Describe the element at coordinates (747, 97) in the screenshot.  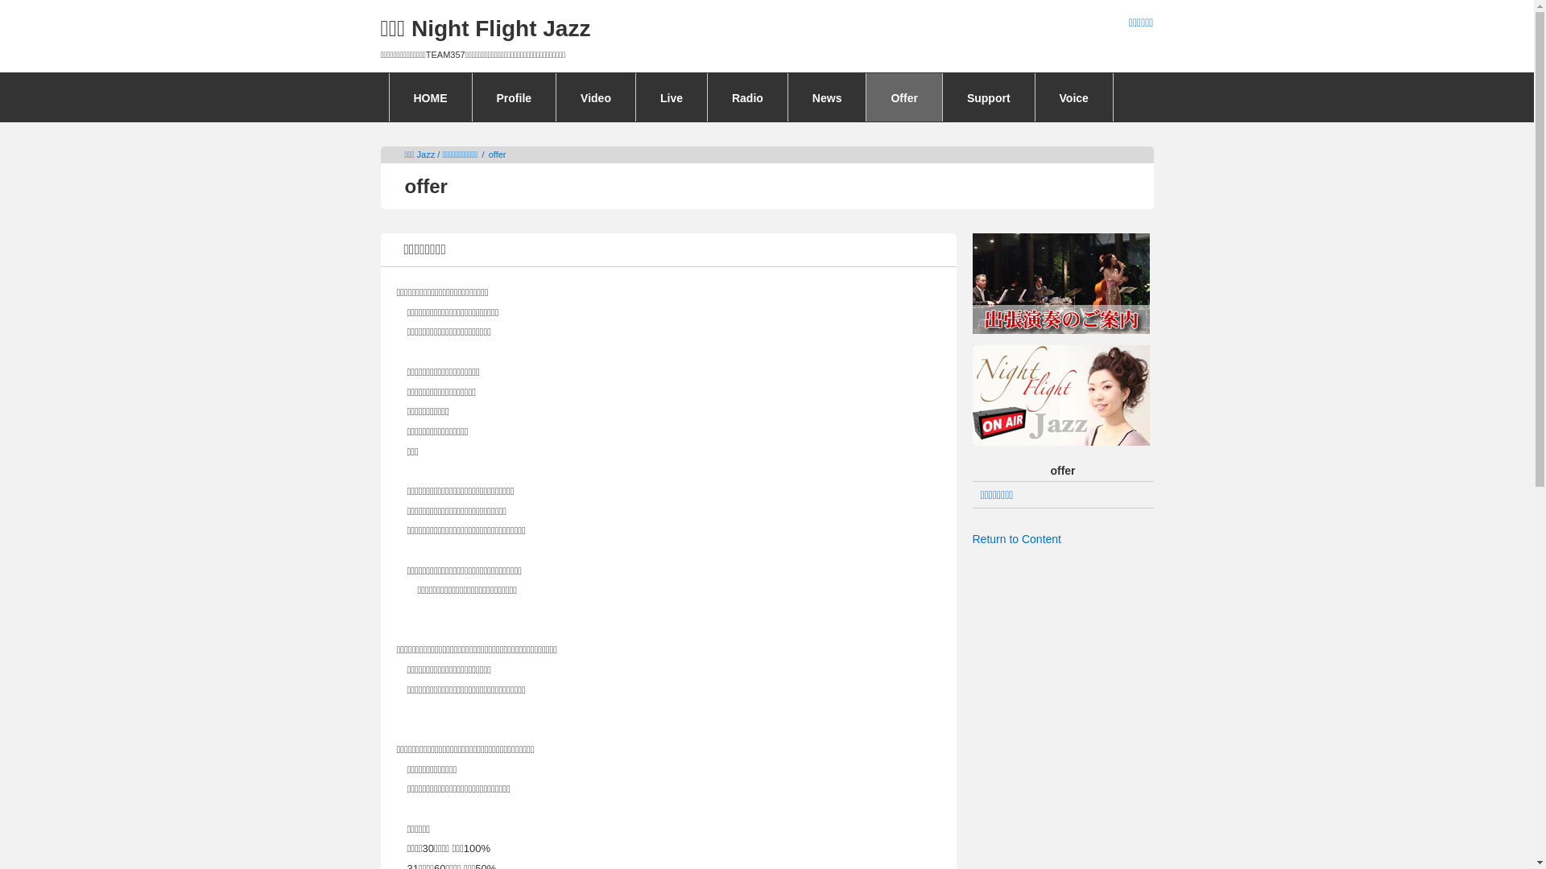
I see `Radio` at that location.